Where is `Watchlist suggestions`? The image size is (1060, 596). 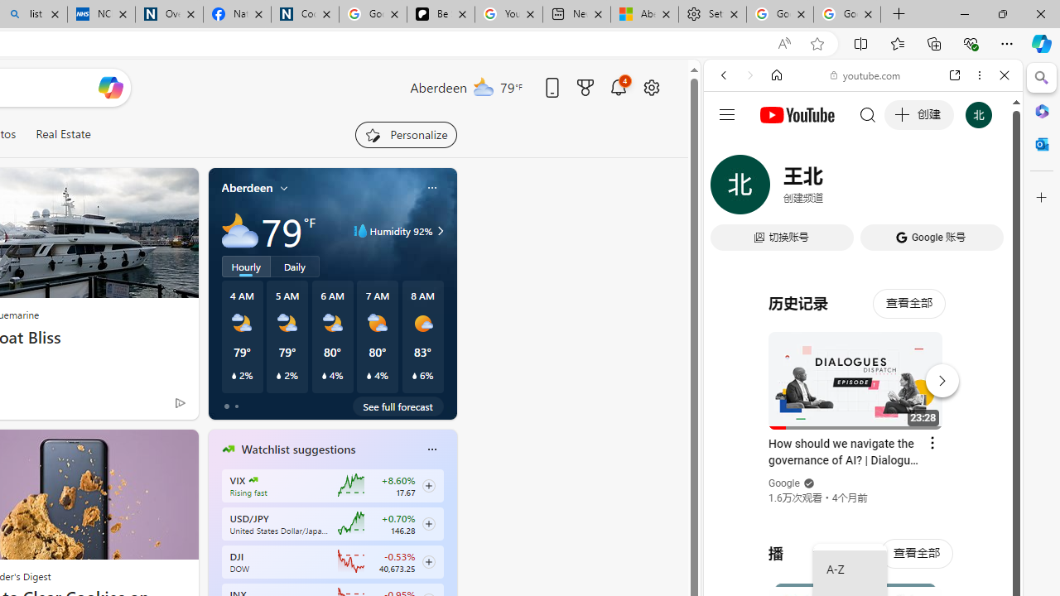
Watchlist suggestions is located at coordinates (298, 449).